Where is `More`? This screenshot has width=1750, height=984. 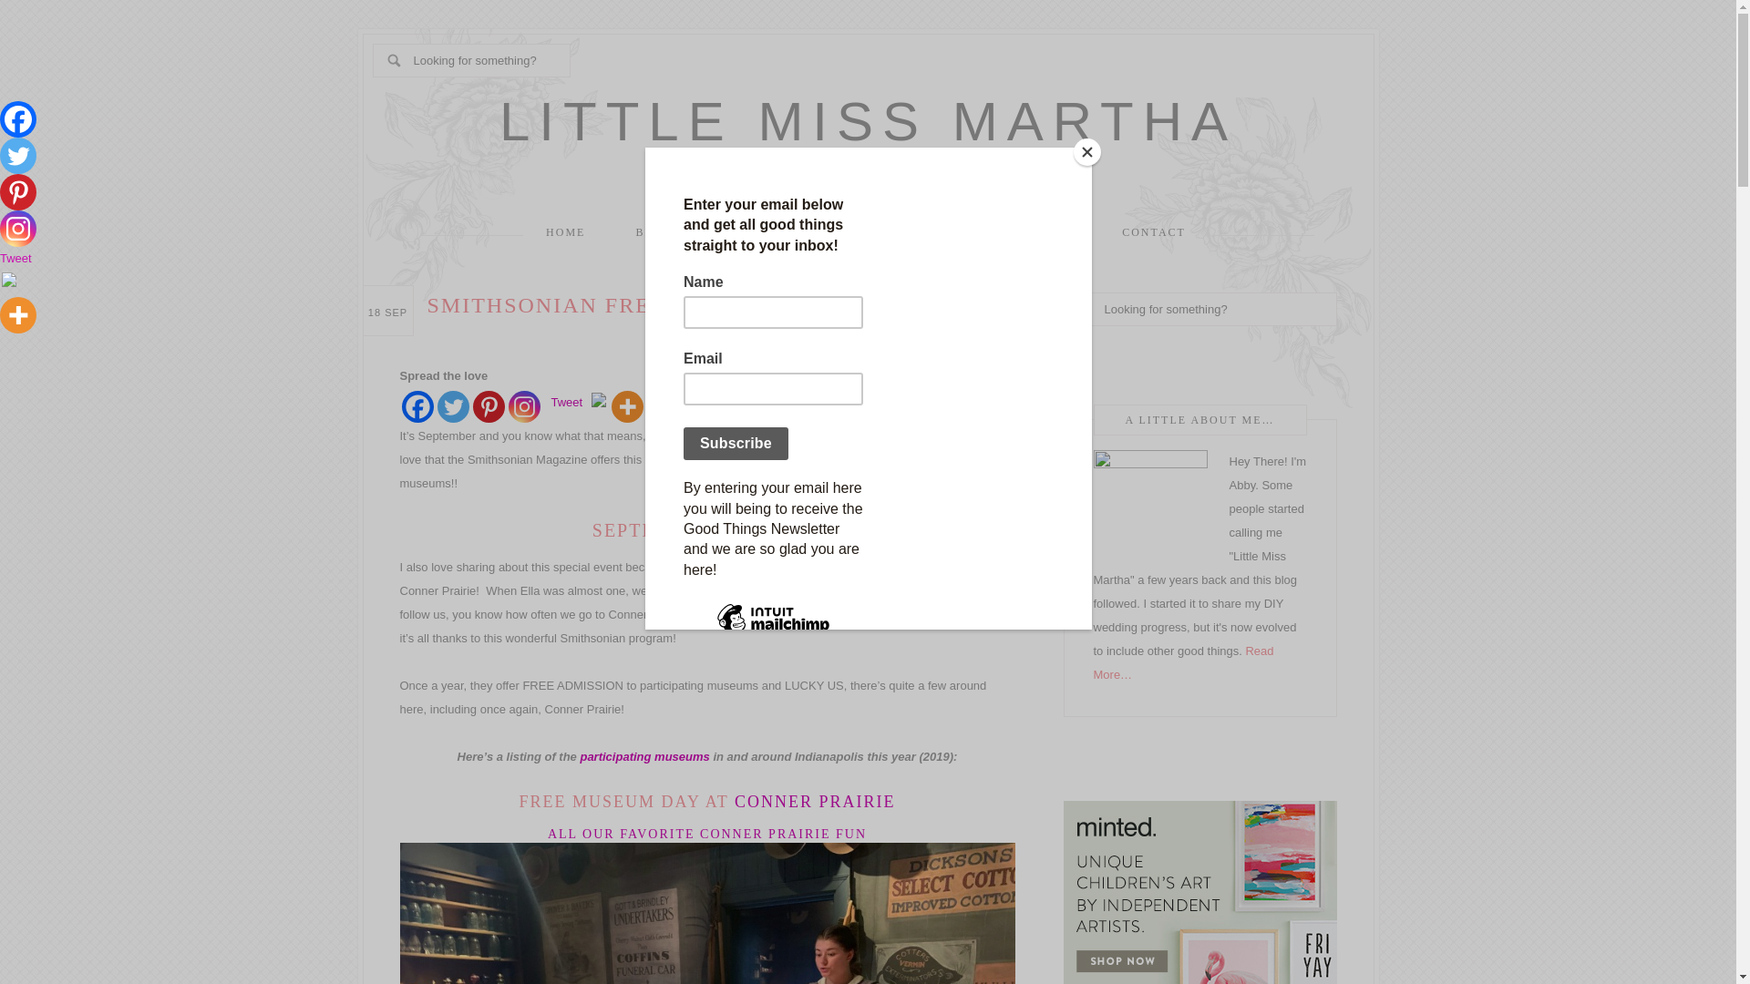
More is located at coordinates (627, 406).